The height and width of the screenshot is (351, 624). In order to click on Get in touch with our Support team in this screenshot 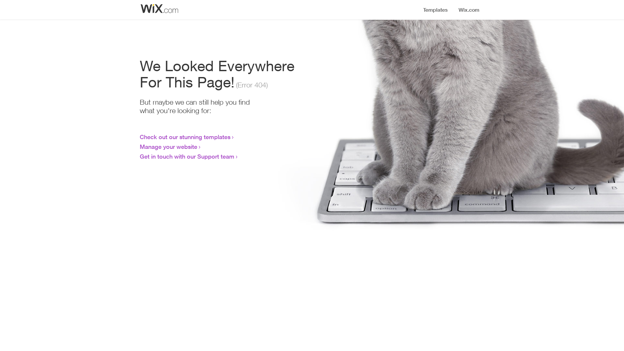, I will do `click(187, 156)`.